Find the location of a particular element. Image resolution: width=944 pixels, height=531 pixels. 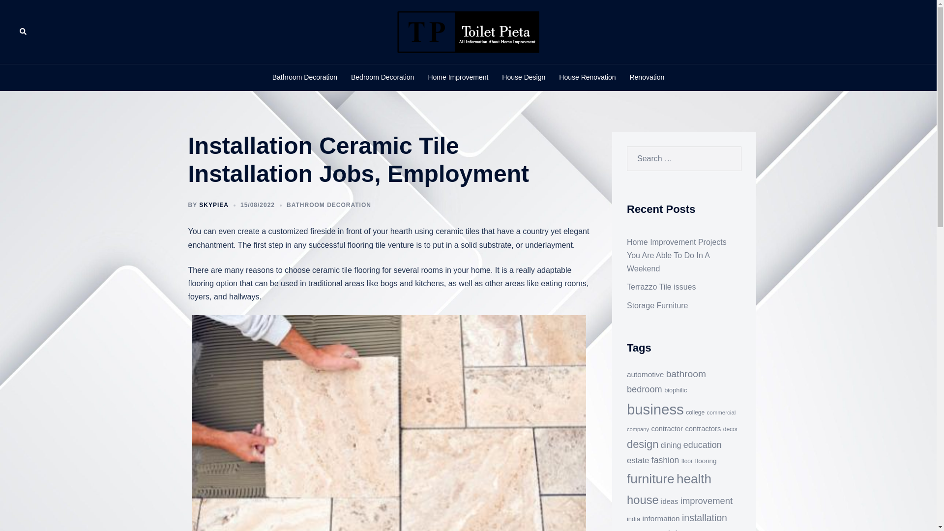

biophilic is located at coordinates (676, 390).